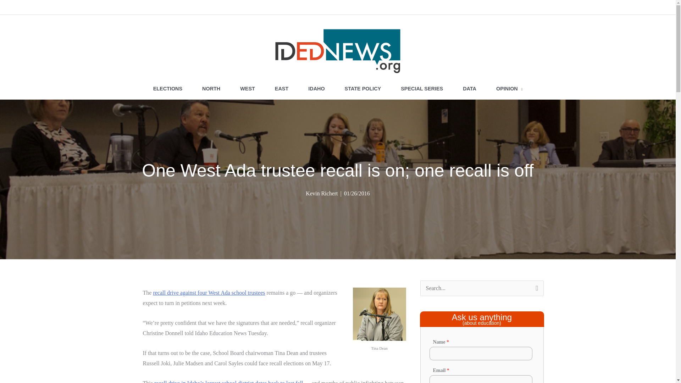  Describe the element at coordinates (469, 89) in the screenshot. I see `DATA` at that location.